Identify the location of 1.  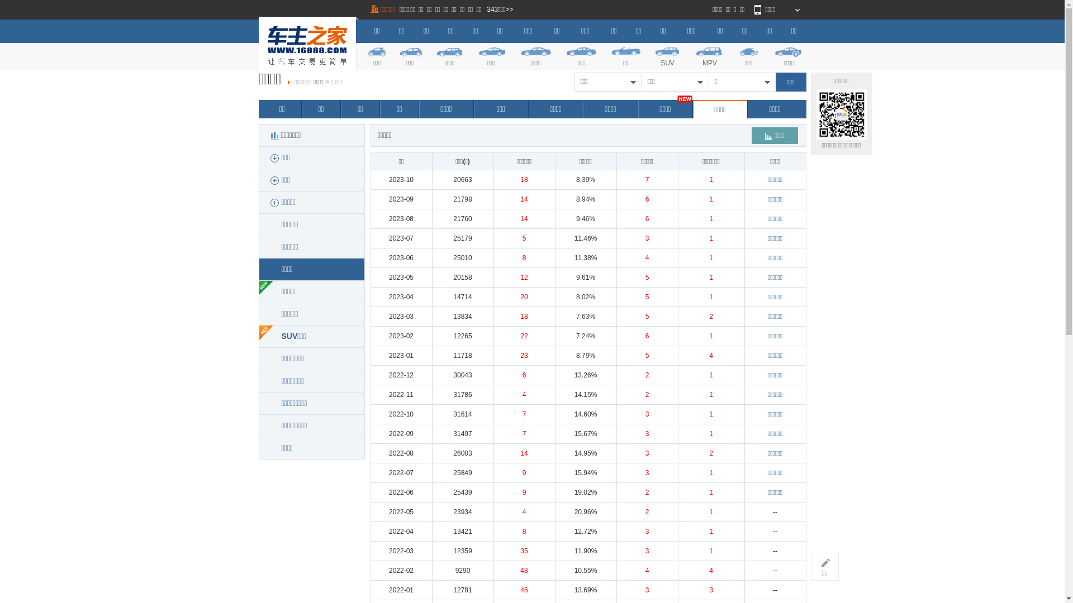
(711, 473).